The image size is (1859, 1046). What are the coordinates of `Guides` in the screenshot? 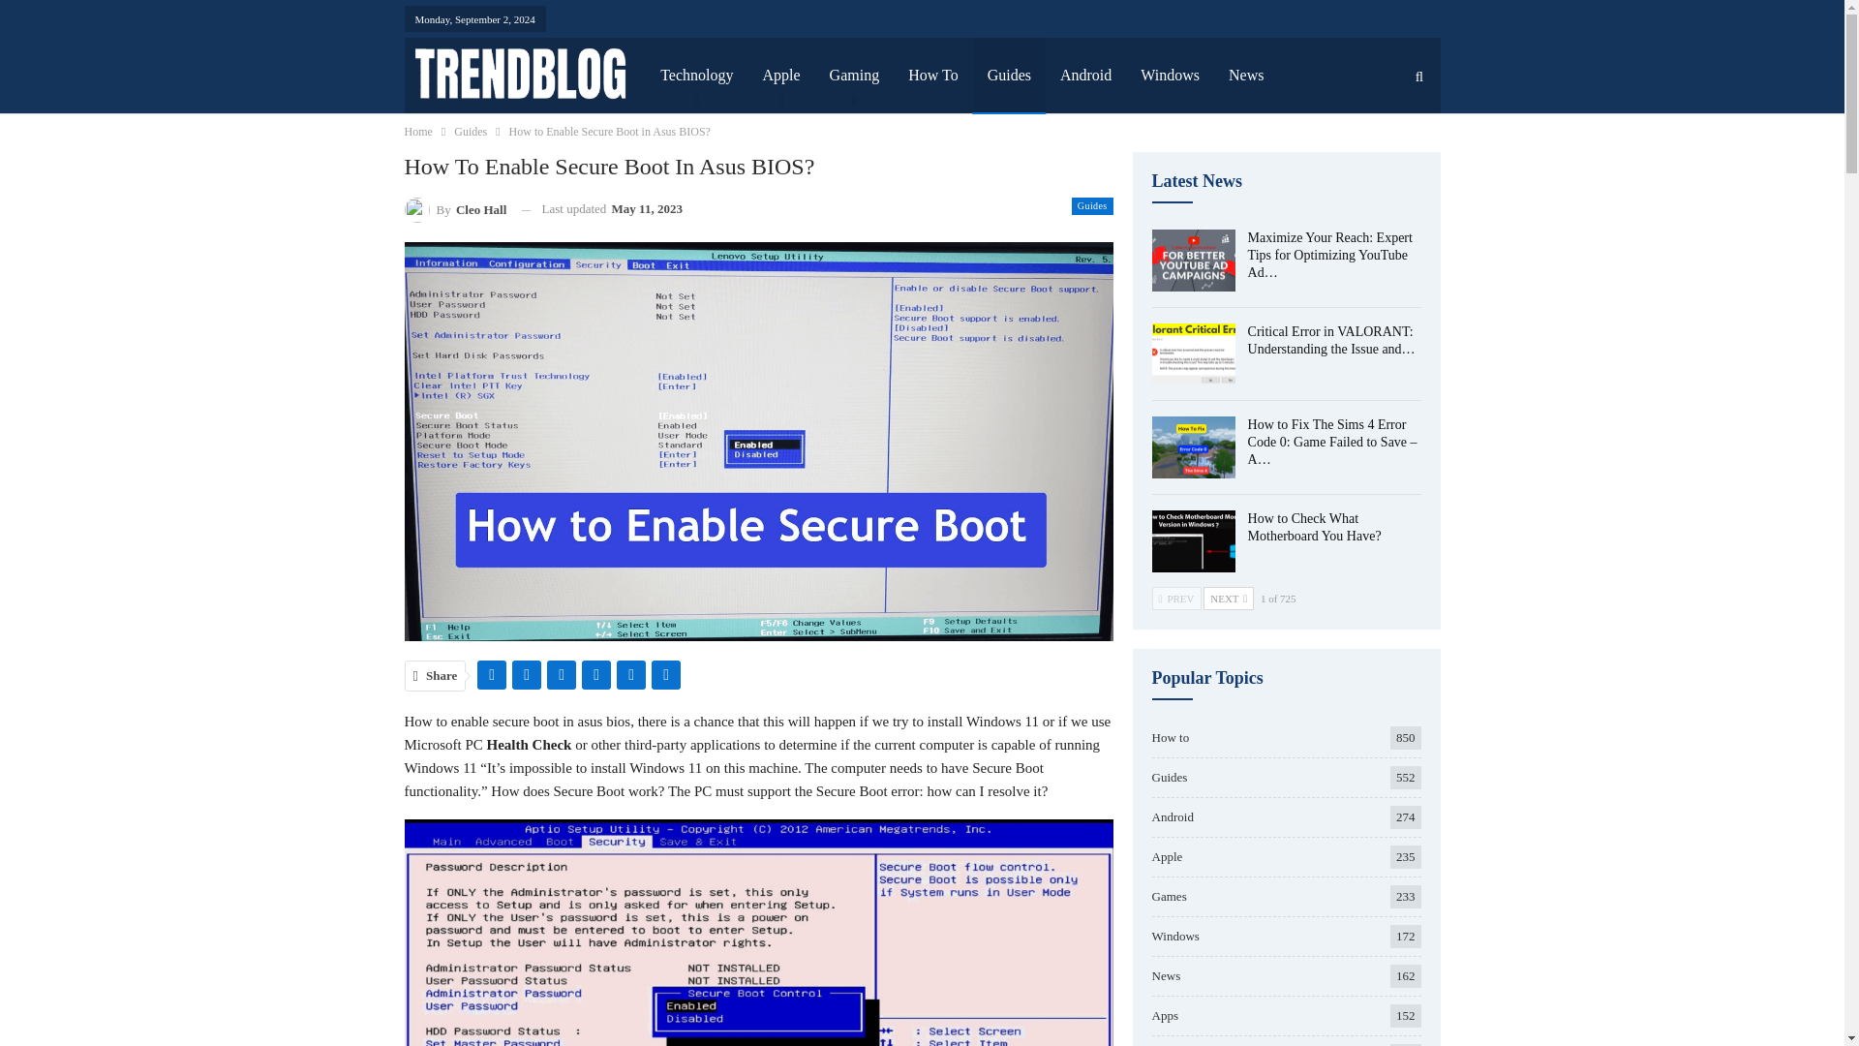 It's located at (1009, 75).